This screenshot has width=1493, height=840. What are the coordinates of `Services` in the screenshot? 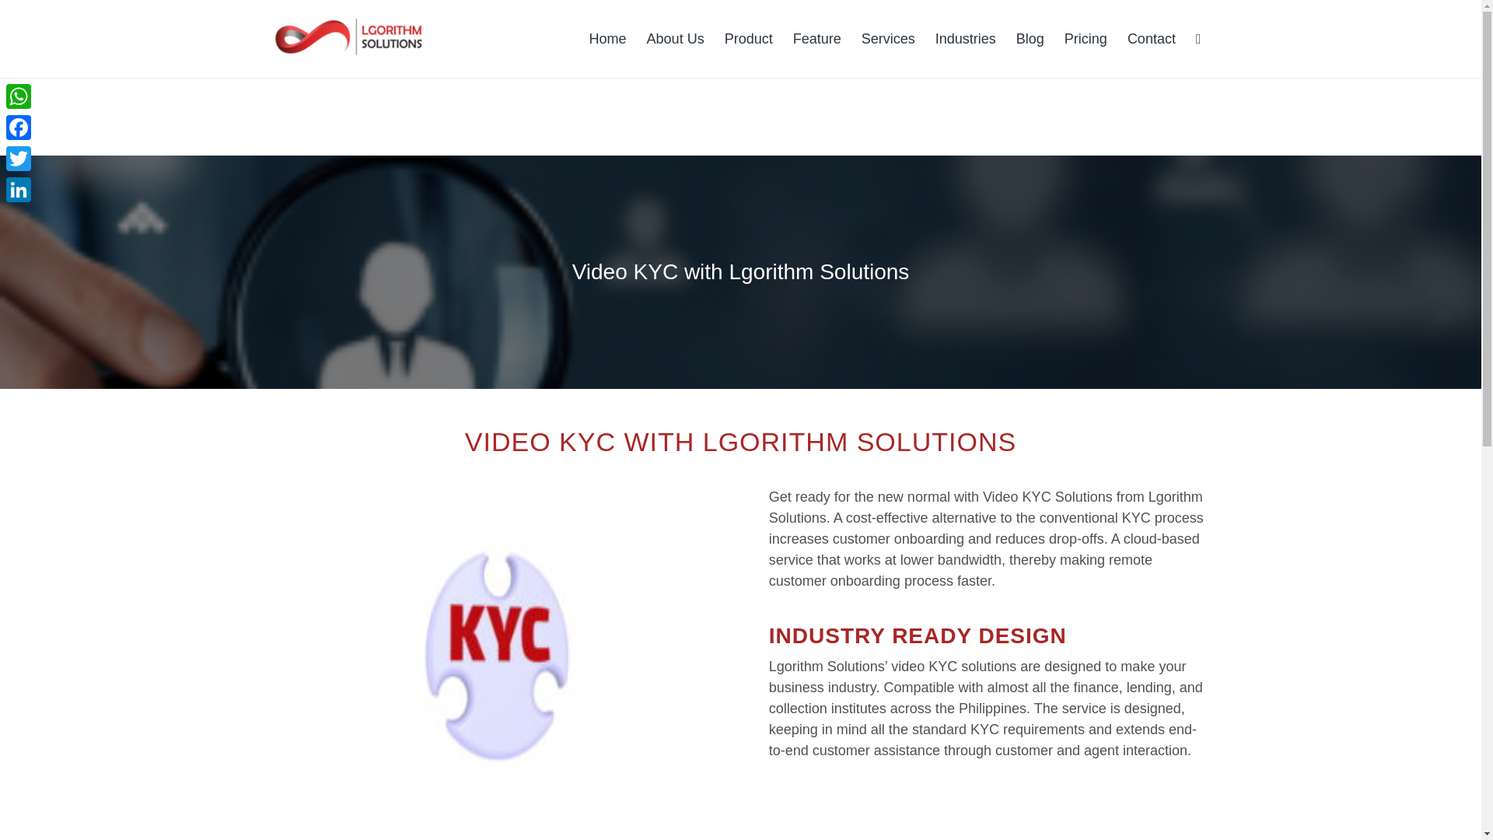 It's located at (888, 39).